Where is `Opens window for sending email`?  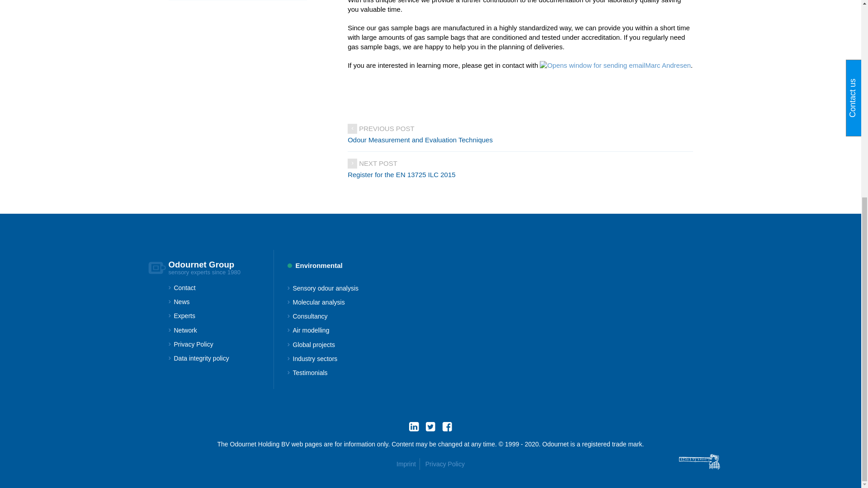
Opens window for sending email is located at coordinates (615, 65).